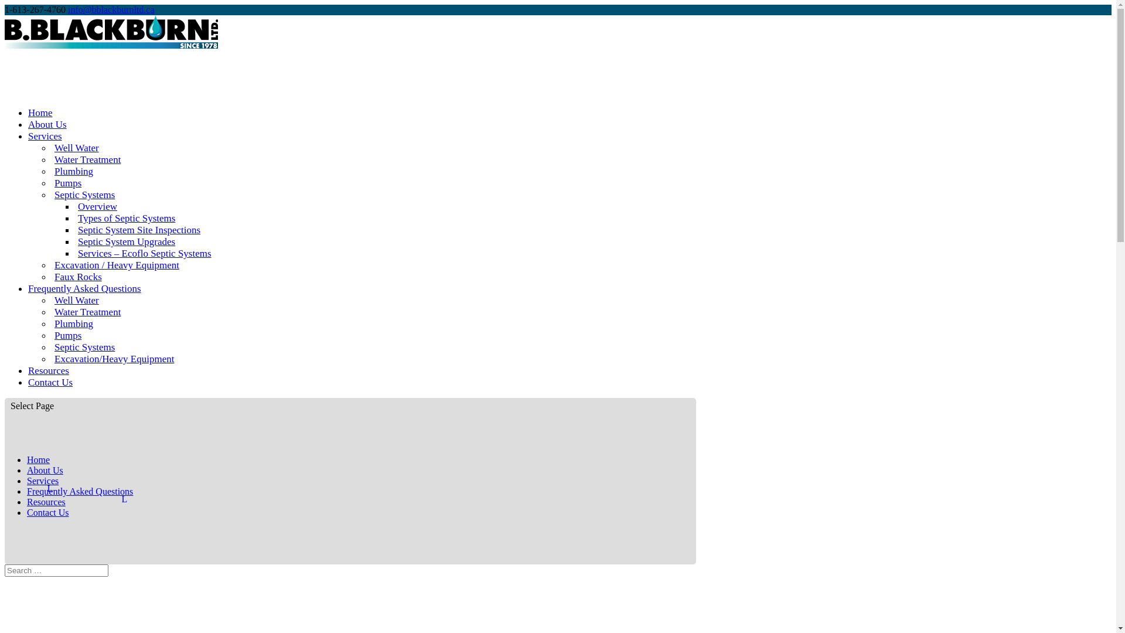 The image size is (1125, 633). Describe the element at coordinates (114, 359) in the screenshot. I see `Excavation/Heavy Equipment` at that location.